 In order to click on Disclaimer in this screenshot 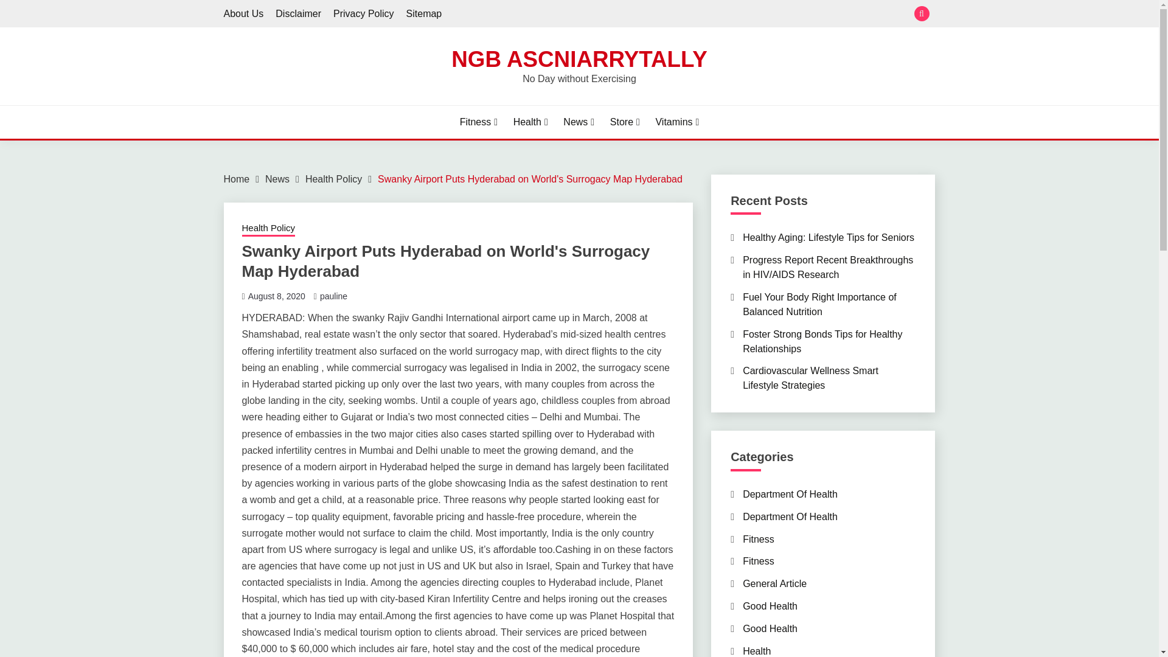, I will do `click(298, 13)`.